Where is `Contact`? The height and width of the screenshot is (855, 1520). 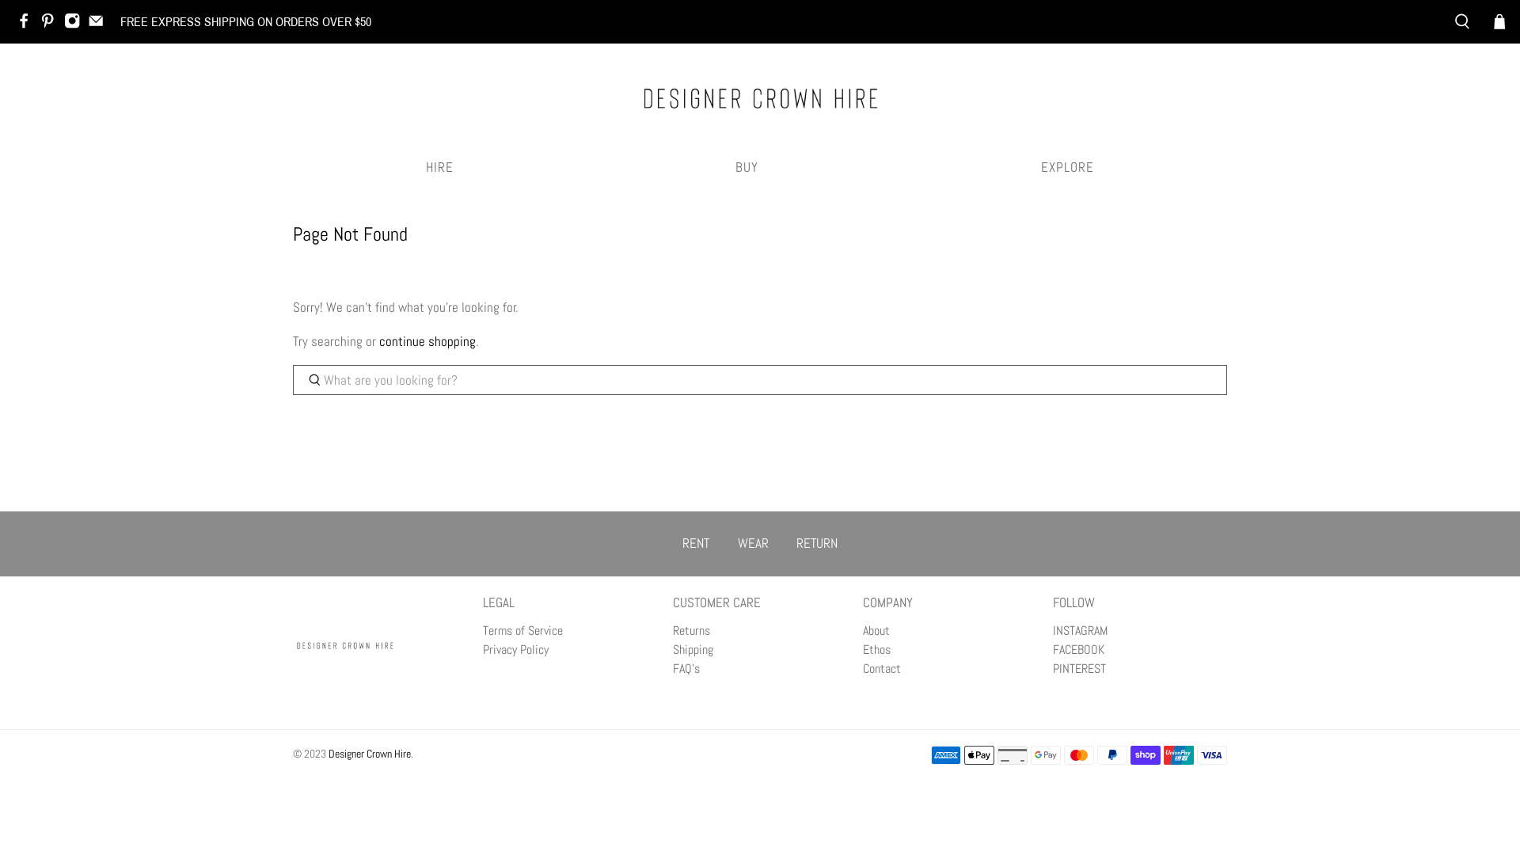 Contact is located at coordinates (882, 668).